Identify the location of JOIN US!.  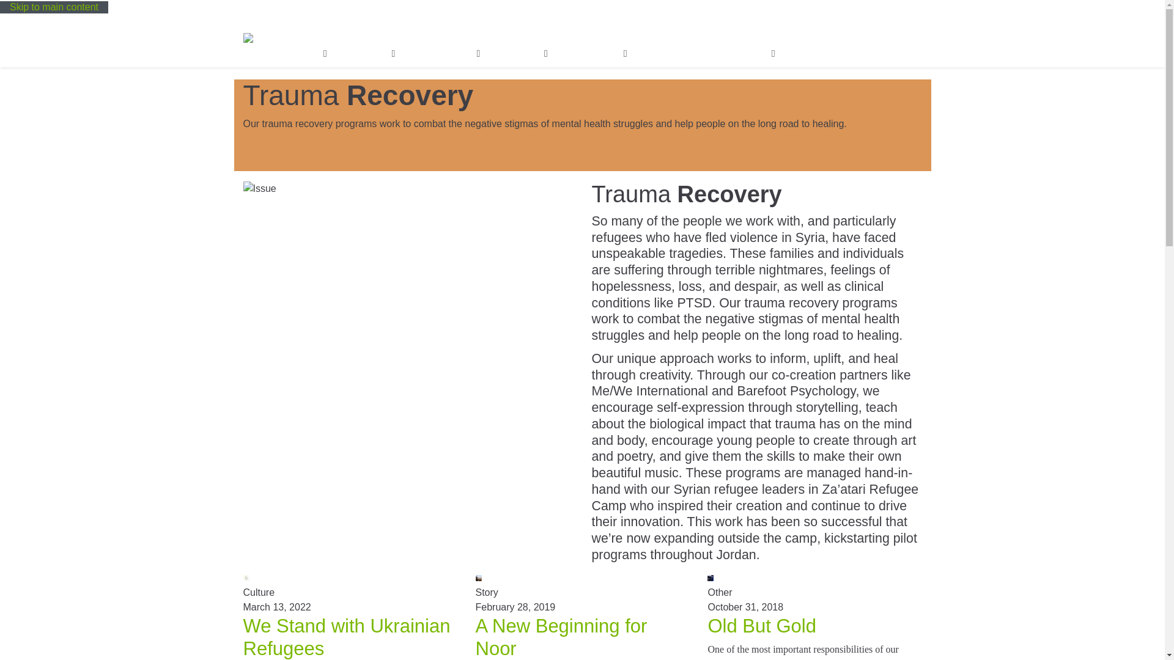
(647, 33).